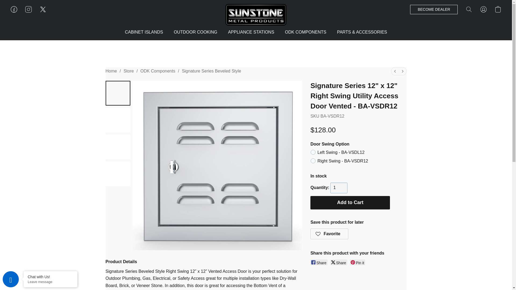  What do you see at coordinates (469, 9) in the screenshot?
I see `Search the website` at bounding box center [469, 9].